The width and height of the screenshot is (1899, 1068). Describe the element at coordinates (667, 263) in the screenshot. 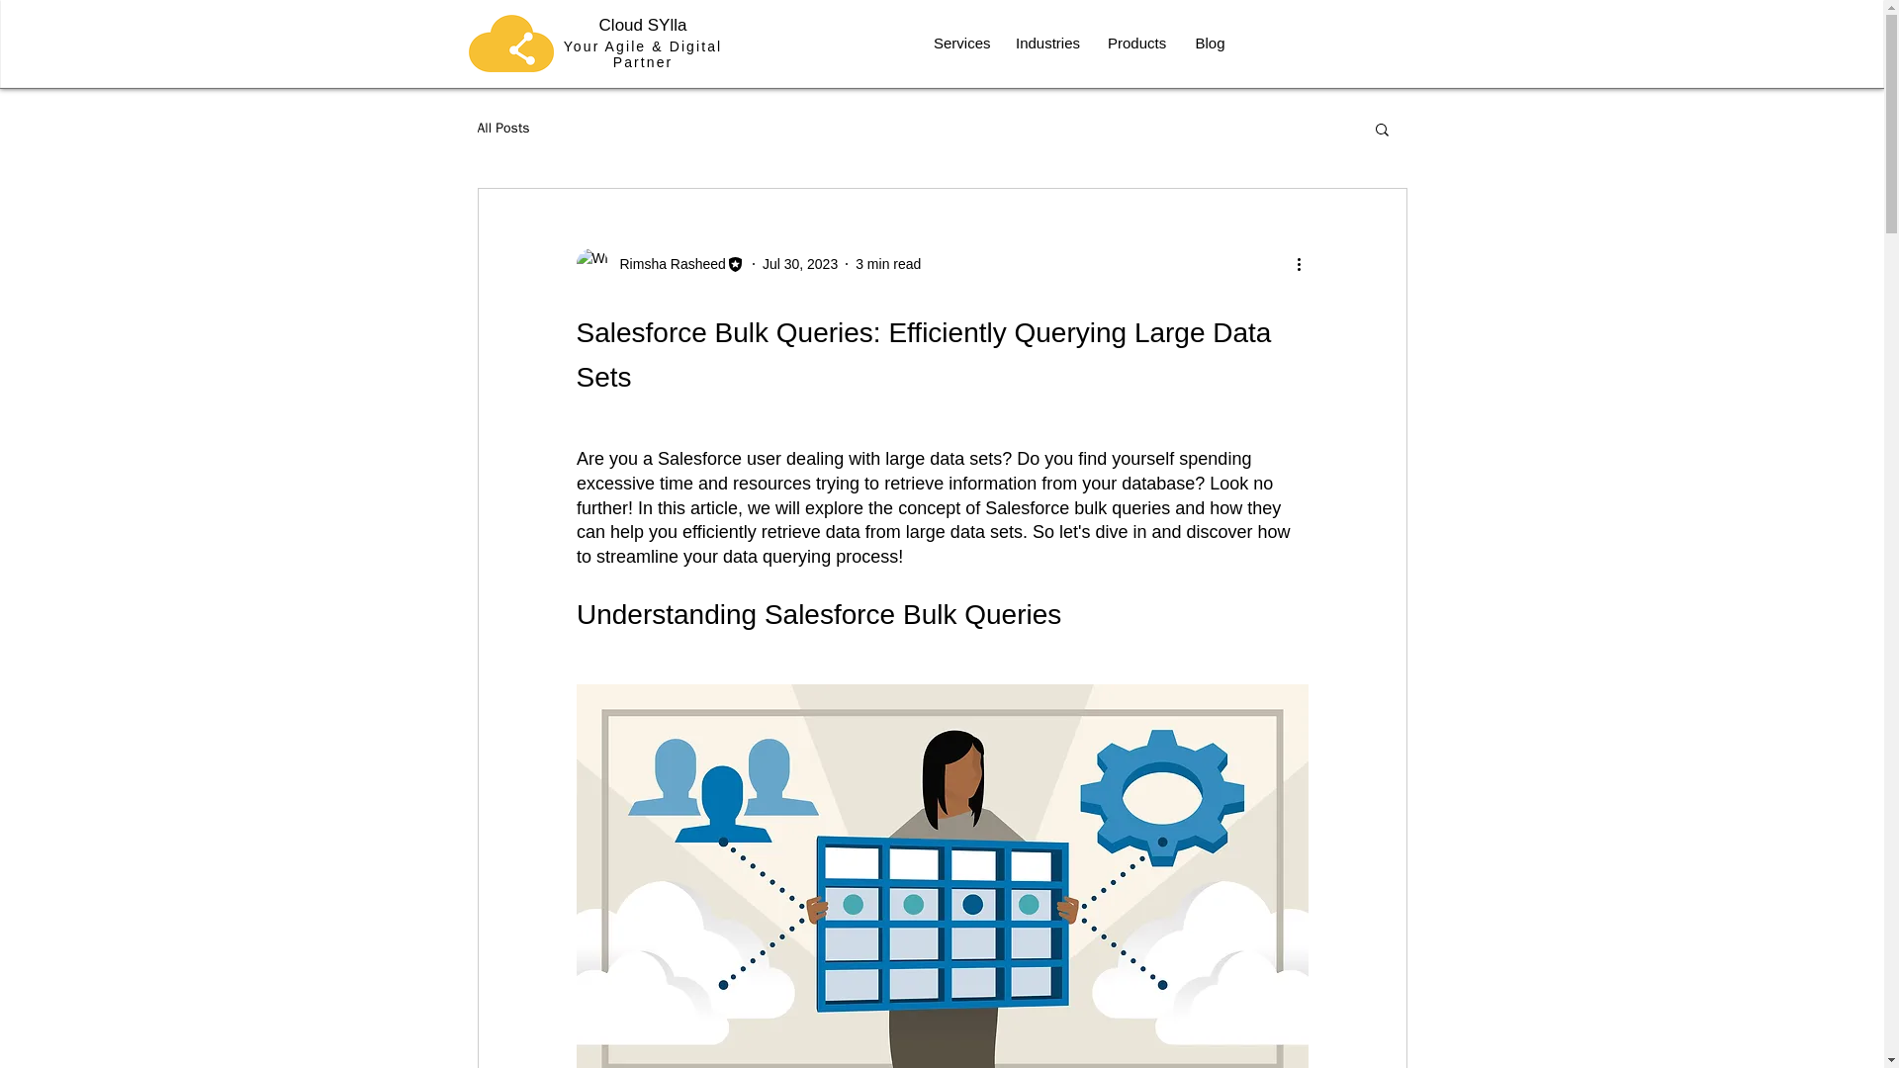

I see `Rimsha Rasheed` at that location.